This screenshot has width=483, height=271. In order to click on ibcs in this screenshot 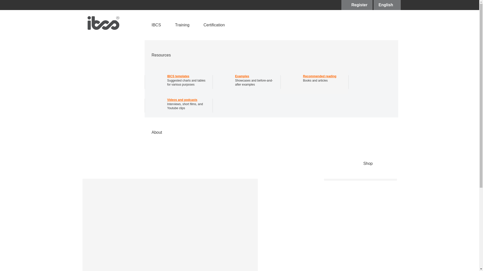, I will do `click(156, 78)`.